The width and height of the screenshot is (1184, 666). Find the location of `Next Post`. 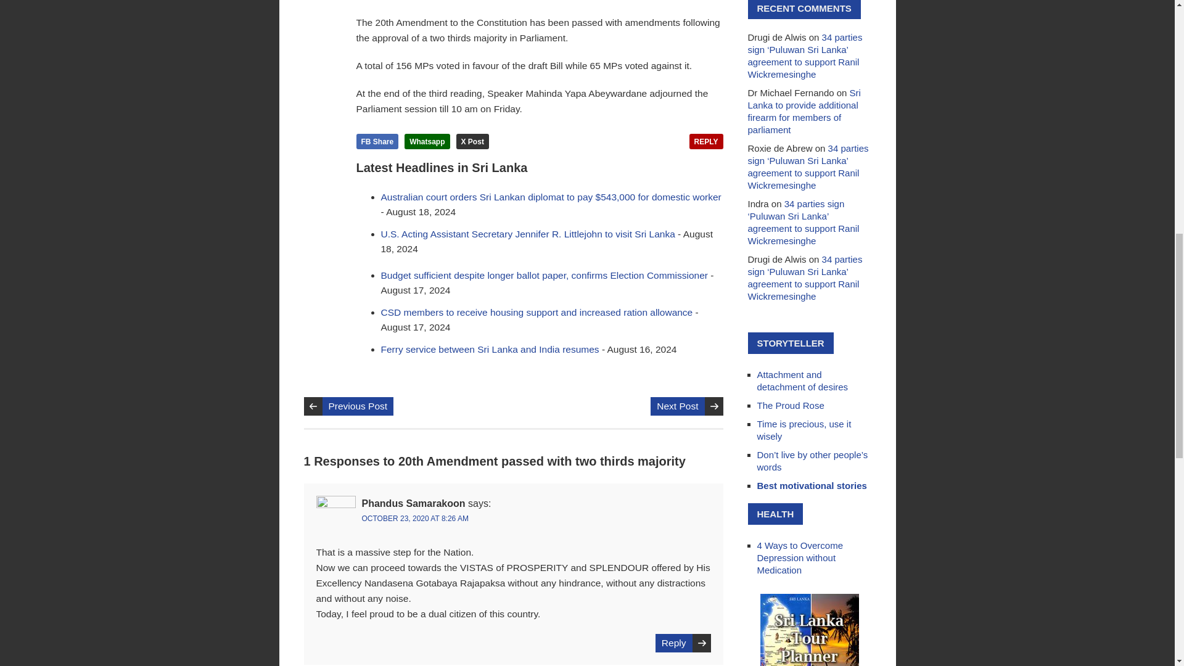

Next Post is located at coordinates (677, 406).